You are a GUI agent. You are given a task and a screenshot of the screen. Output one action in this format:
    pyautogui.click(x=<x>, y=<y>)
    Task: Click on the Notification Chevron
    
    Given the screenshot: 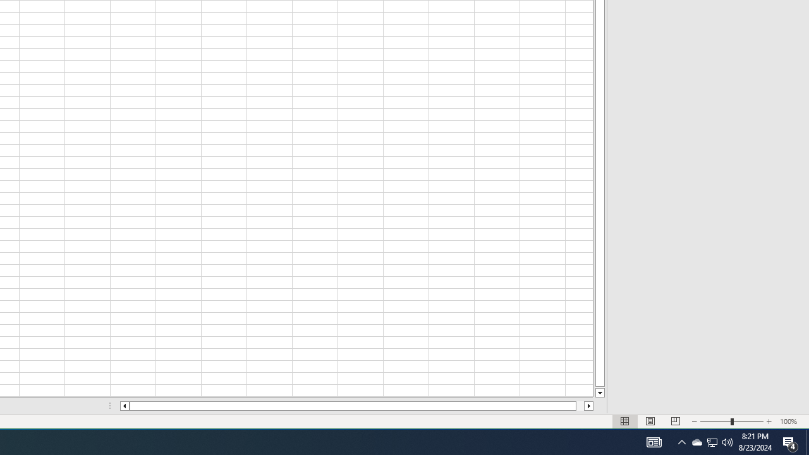 What is the action you would take?
    pyautogui.click(x=807, y=442)
    